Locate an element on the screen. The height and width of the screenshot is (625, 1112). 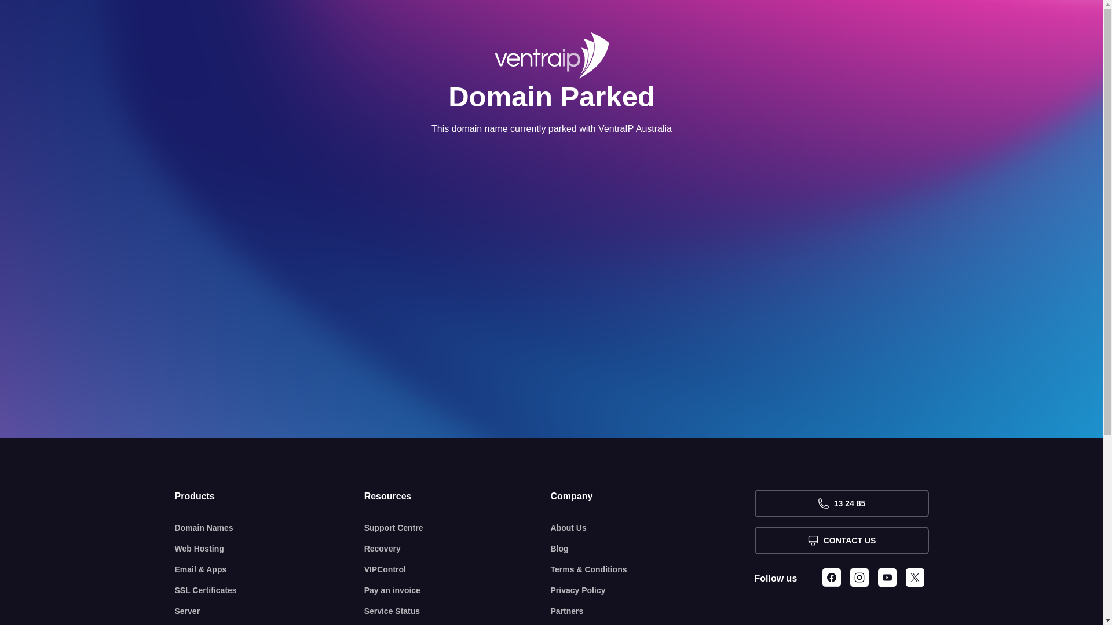
Terms & Conditions is located at coordinates (653, 569).